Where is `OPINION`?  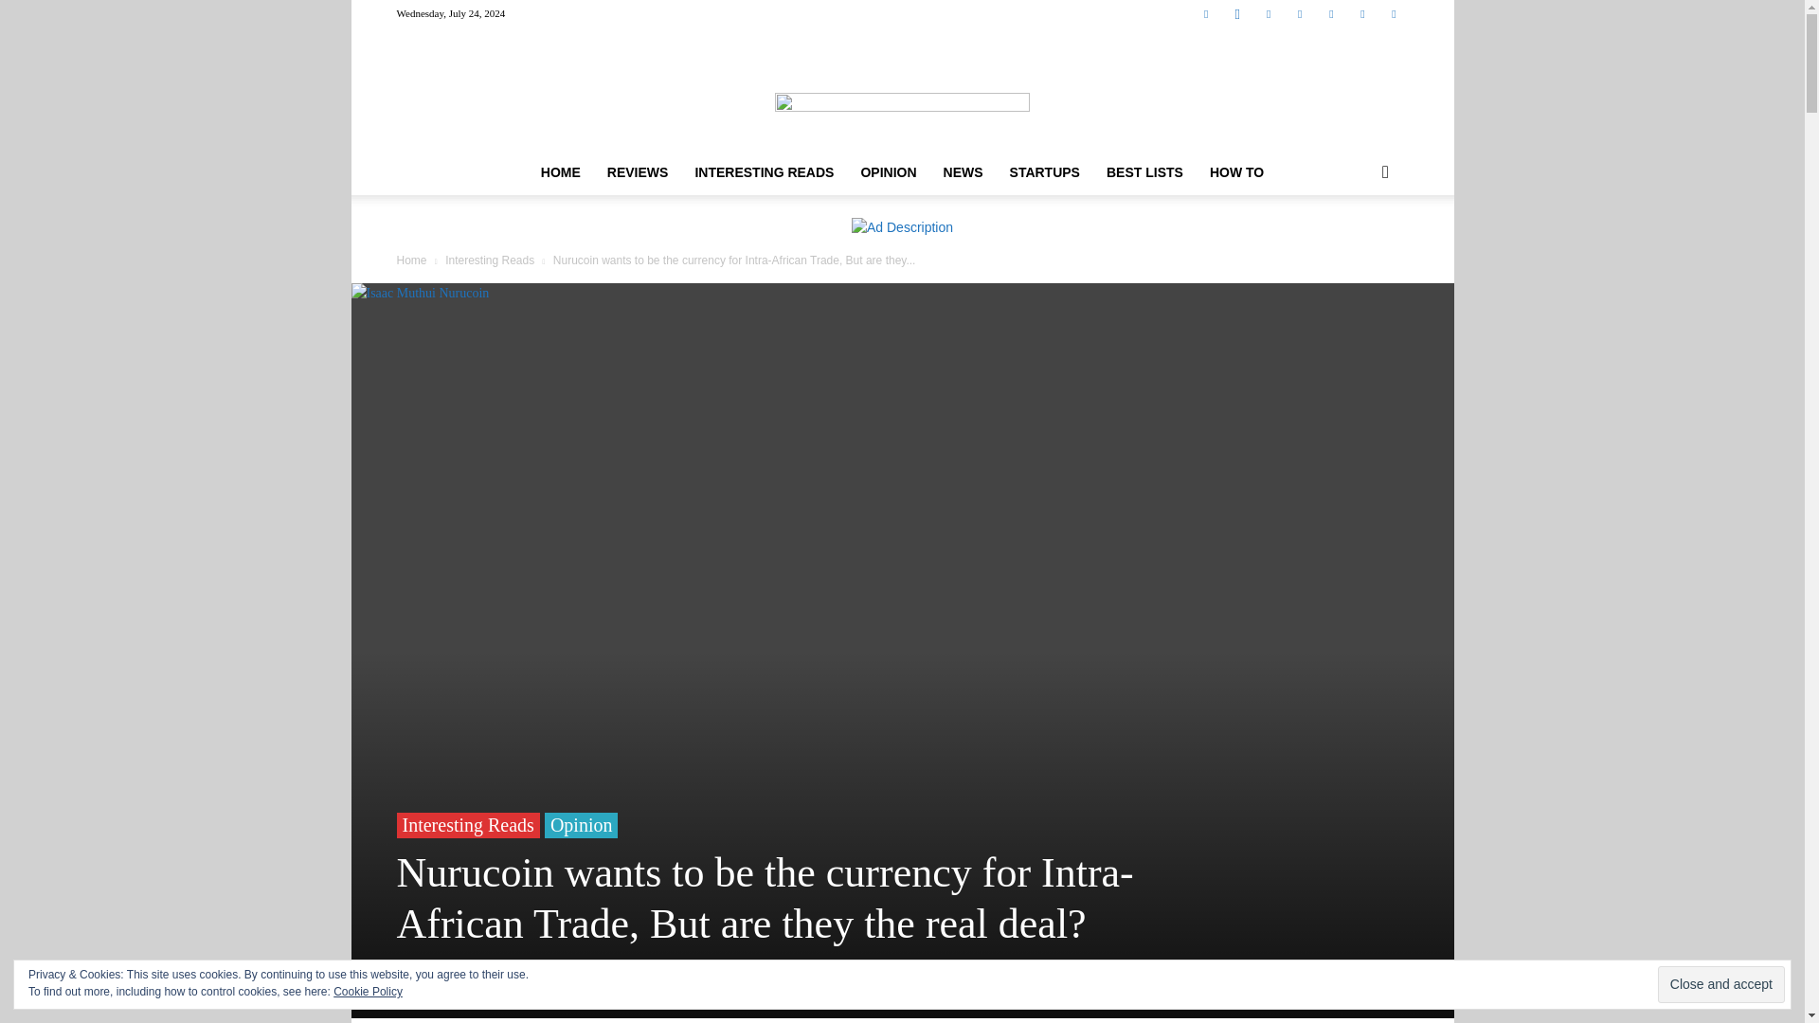
OPINION is located at coordinates (889, 172).